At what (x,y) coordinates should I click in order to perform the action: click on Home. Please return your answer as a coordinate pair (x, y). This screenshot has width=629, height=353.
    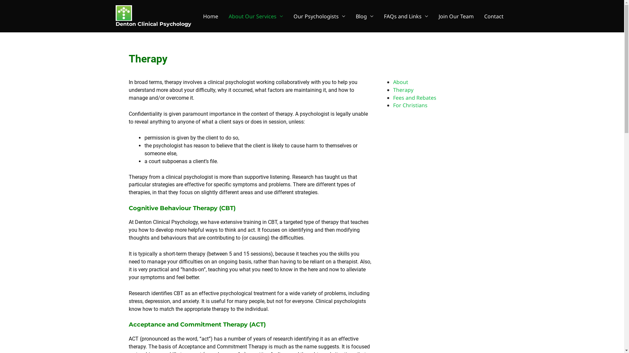
    Looking at the image, I should click on (211, 16).